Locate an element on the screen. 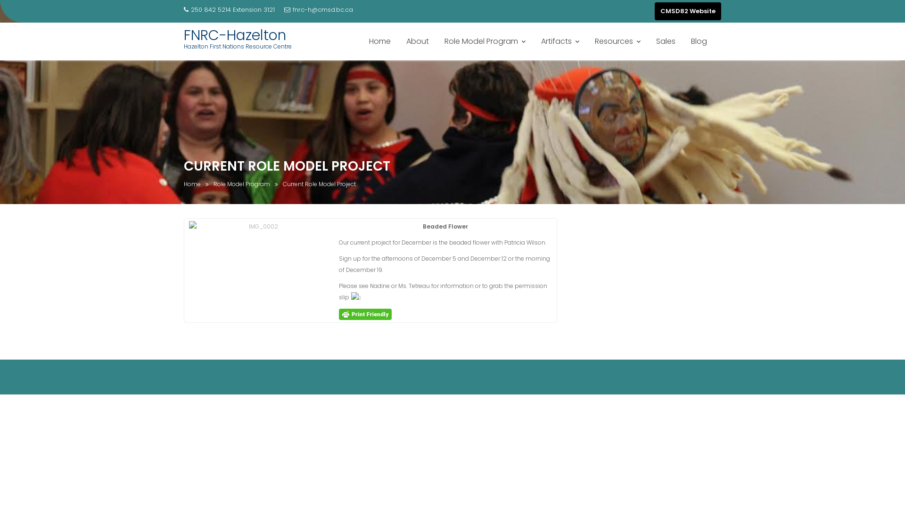 This screenshot has height=509, width=905. CMSD82 Website is located at coordinates (688, 11).